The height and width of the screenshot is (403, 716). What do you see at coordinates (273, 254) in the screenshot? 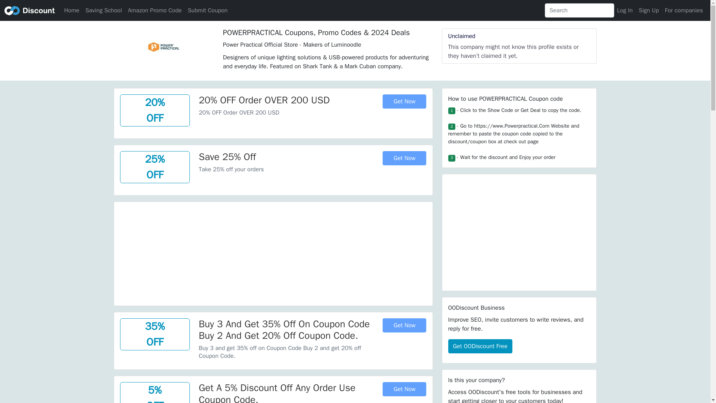
I see `Advertisement` at bounding box center [273, 254].